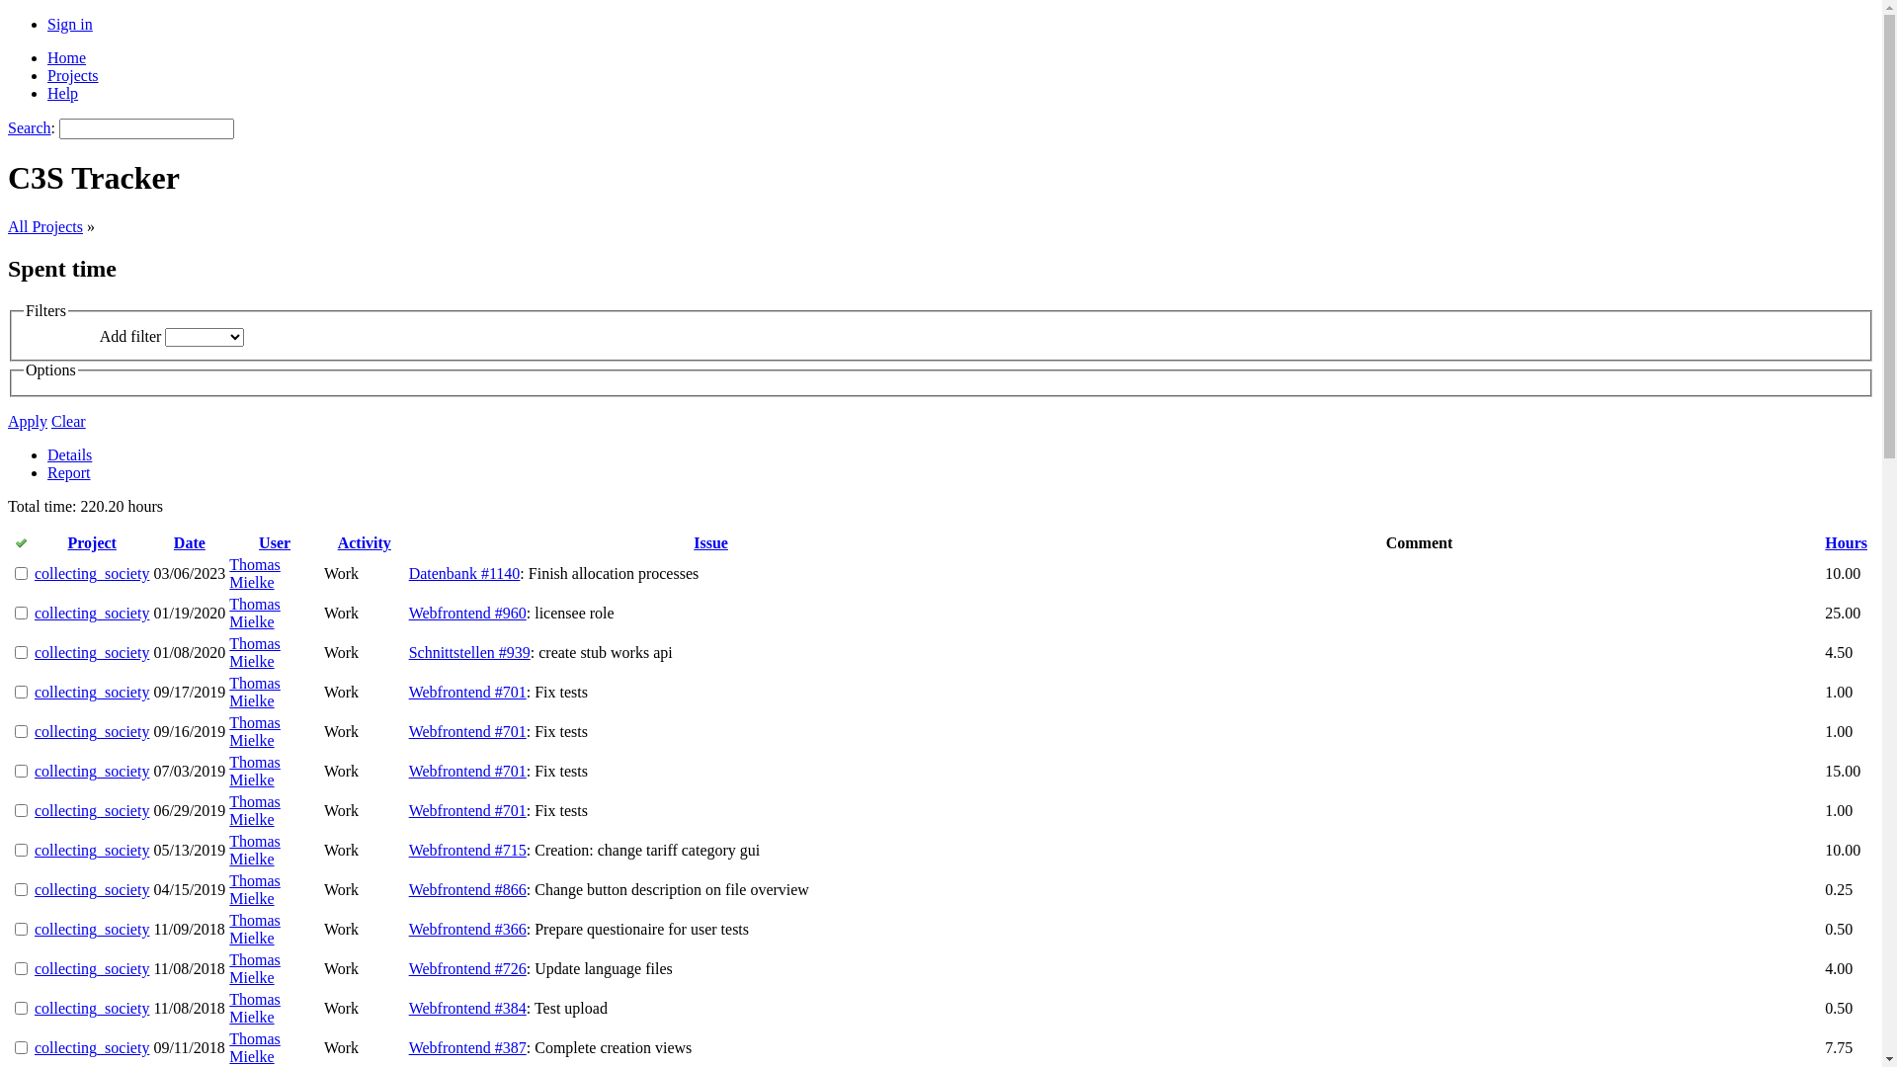  I want to click on Webfrontend #366, so click(468, 929).